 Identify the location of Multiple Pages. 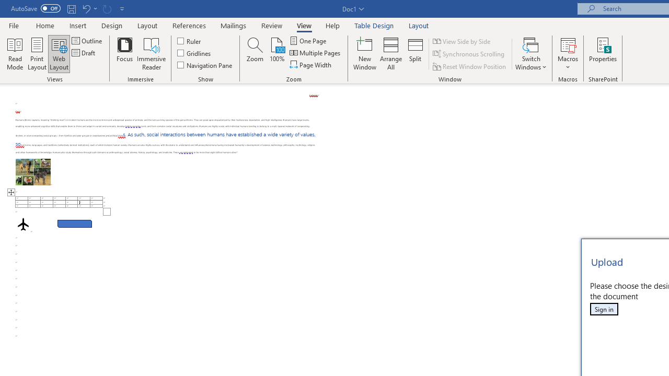
(316, 53).